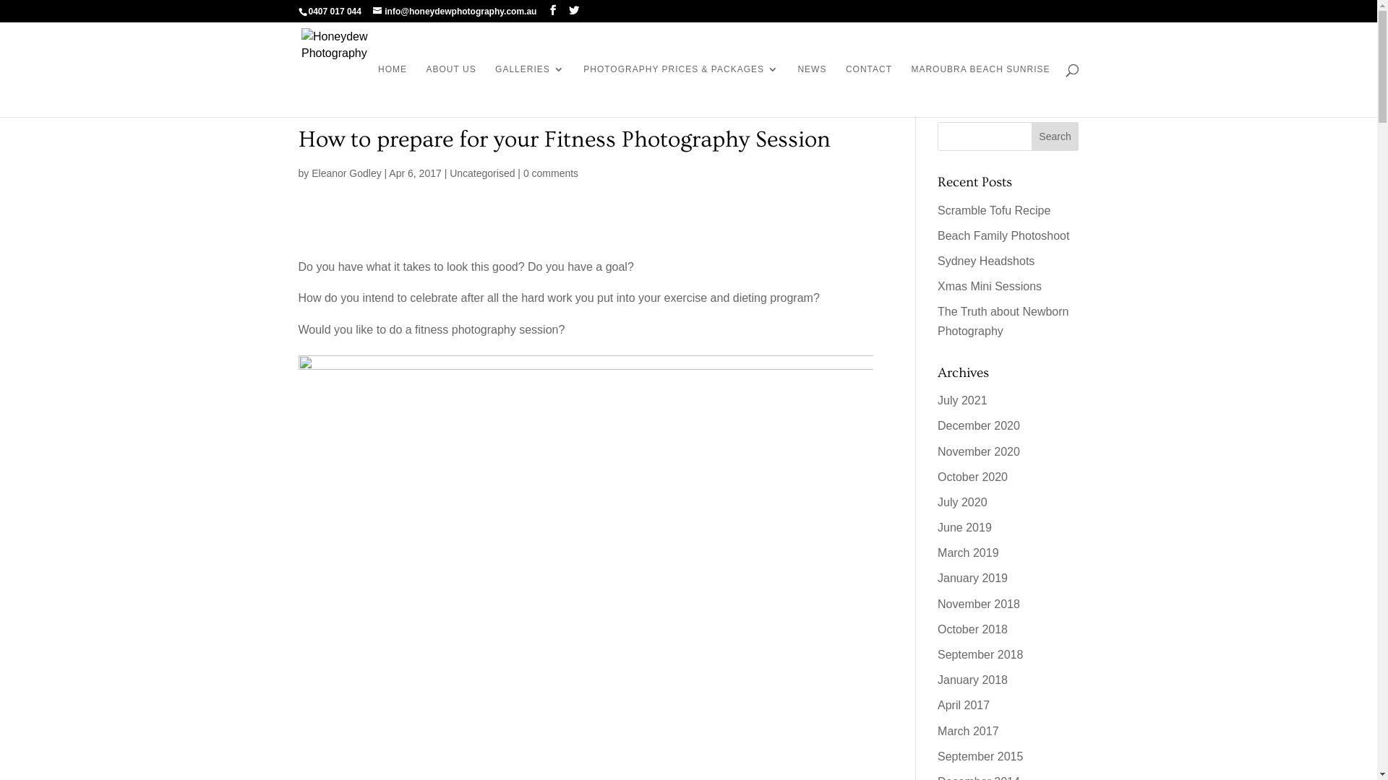  What do you see at coordinates (347, 173) in the screenshot?
I see `Eleanor Godley` at bounding box center [347, 173].